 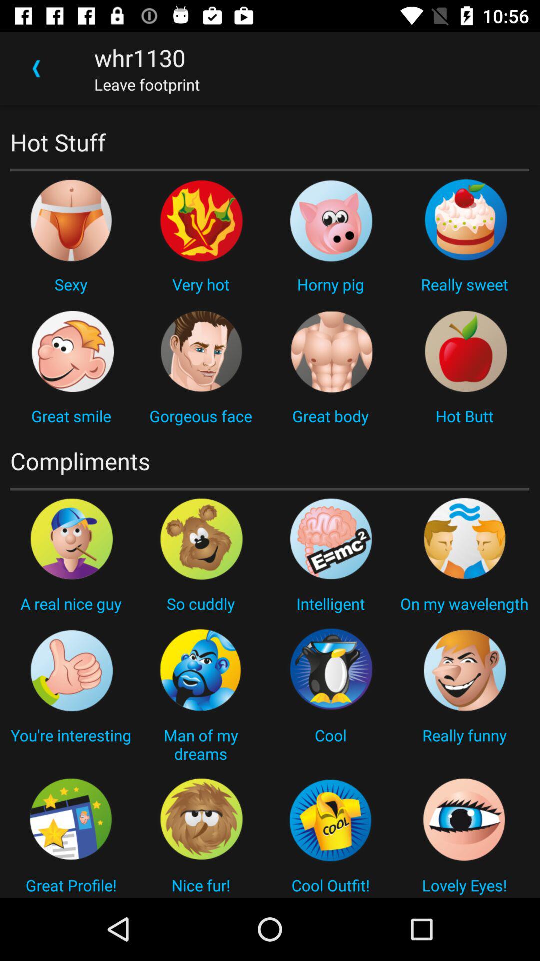 What do you see at coordinates (36, 68) in the screenshot?
I see `choose icon above the hot stuff icon` at bounding box center [36, 68].